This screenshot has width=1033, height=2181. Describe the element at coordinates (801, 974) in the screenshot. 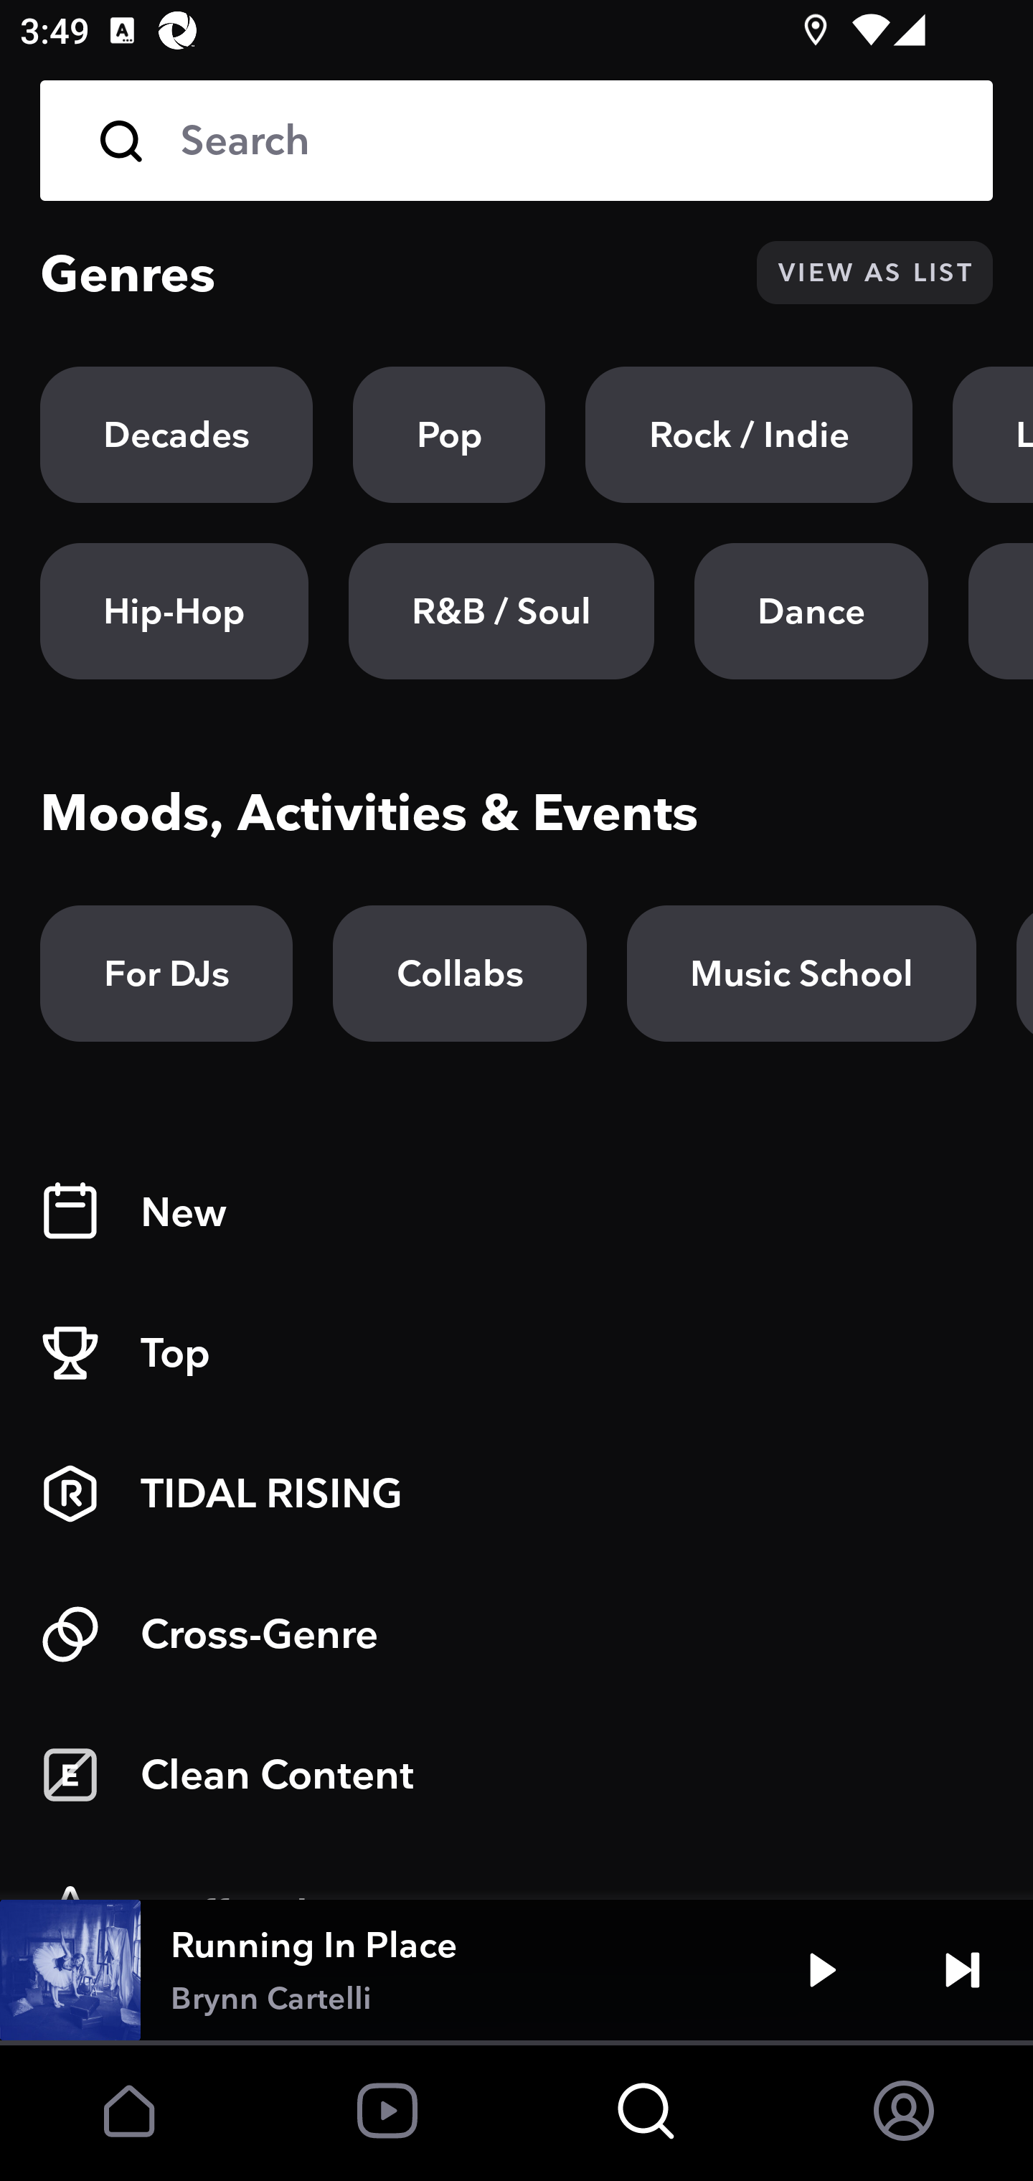

I see `Music School` at that location.